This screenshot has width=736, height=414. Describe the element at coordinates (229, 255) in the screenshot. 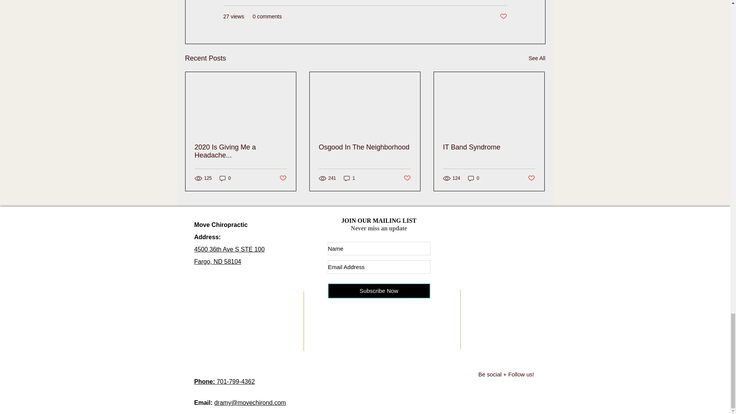

I see `IT Band Syndrome` at that location.